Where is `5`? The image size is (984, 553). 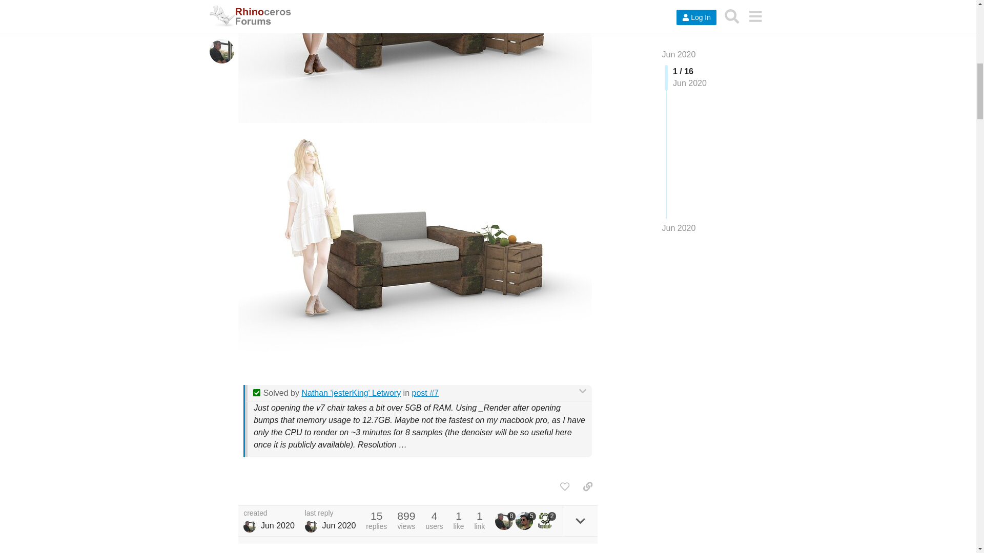
5 is located at coordinates (526, 520).